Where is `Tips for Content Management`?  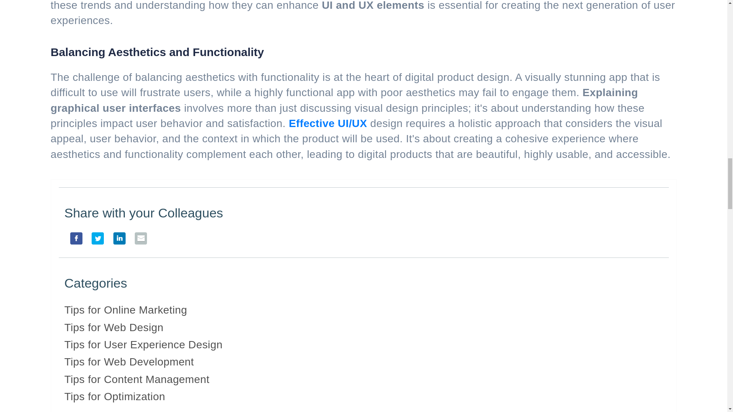 Tips for Content Management is located at coordinates (137, 379).